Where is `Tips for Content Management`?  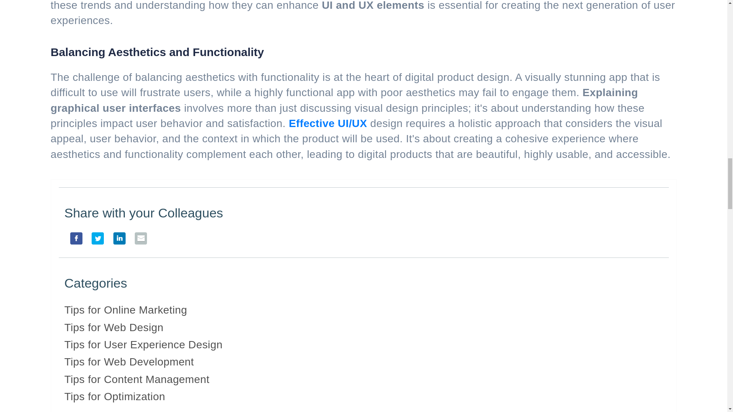 Tips for Content Management is located at coordinates (137, 379).